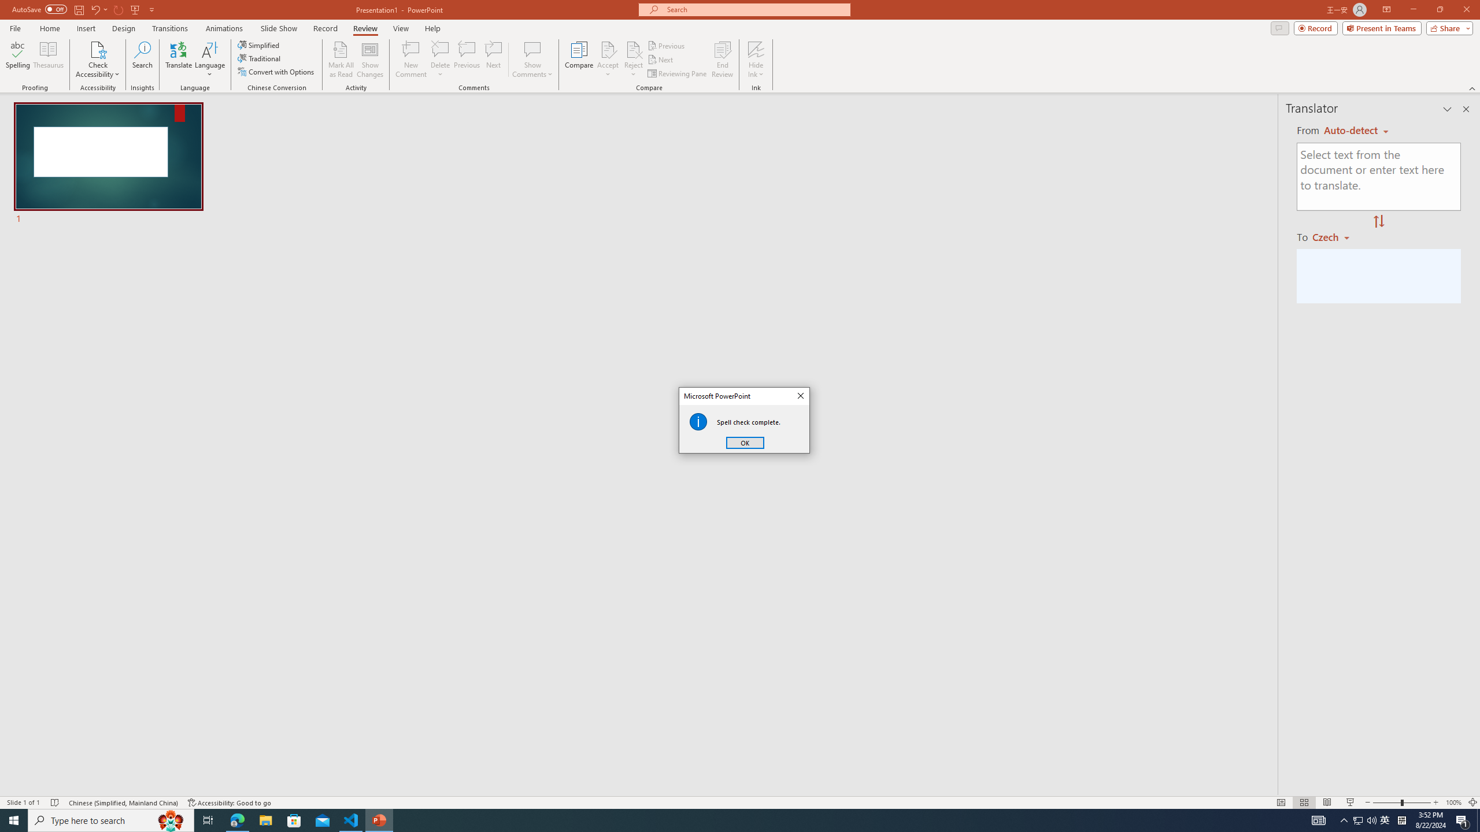 This screenshot has height=832, width=1480. Describe the element at coordinates (721, 60) in the screenshot. I see `End Review` at that location.